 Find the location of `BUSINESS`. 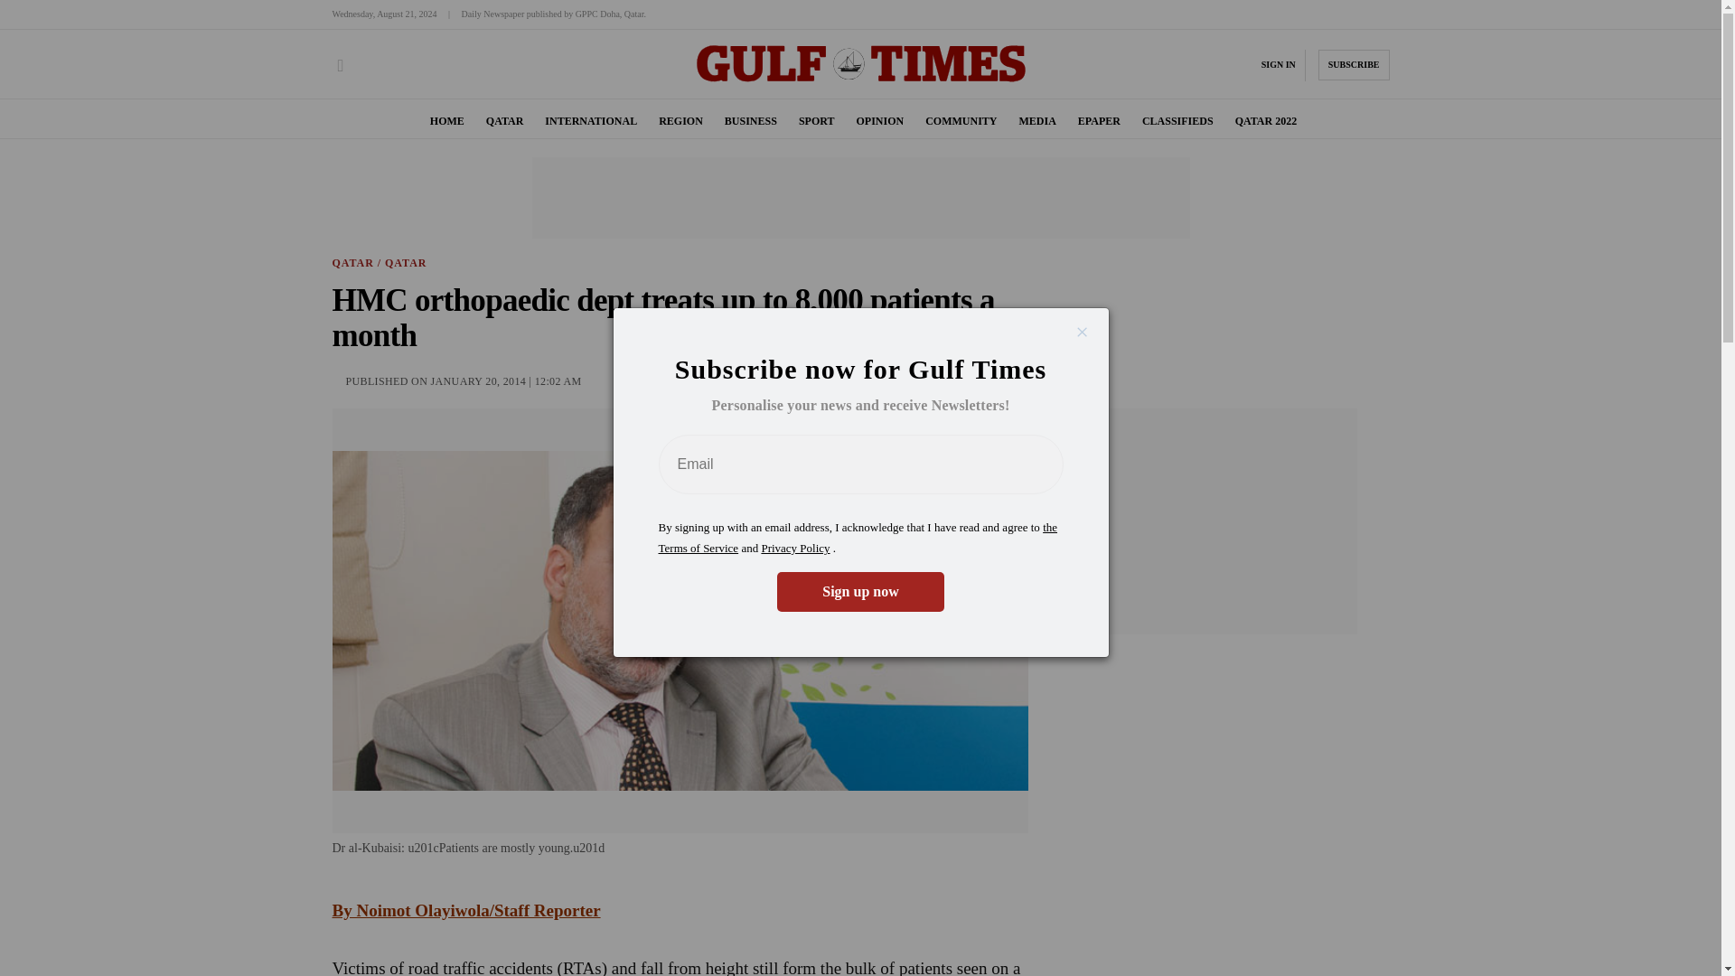

BUSINESS is located at coordinates (751, 121).